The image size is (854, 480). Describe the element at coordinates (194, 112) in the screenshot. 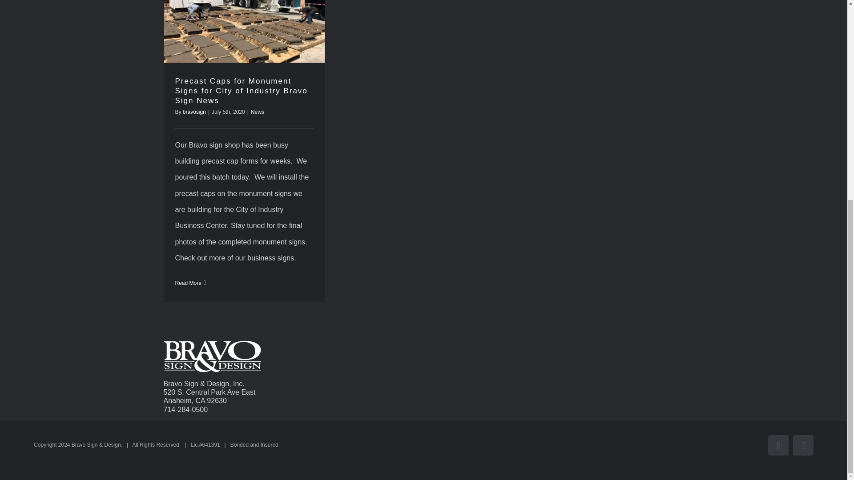

I see `bravosign` at that location.